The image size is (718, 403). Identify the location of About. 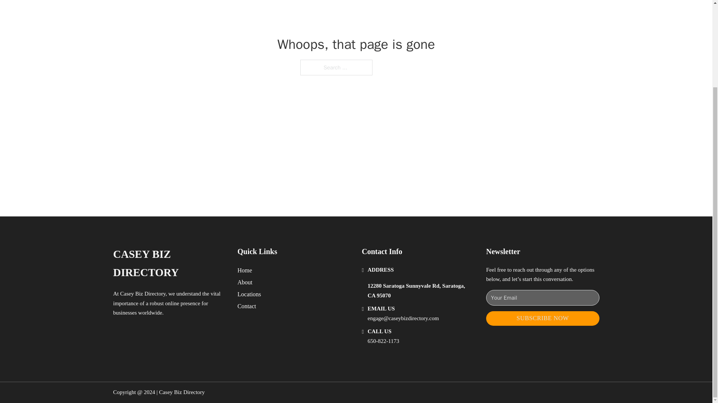
(245, 282).